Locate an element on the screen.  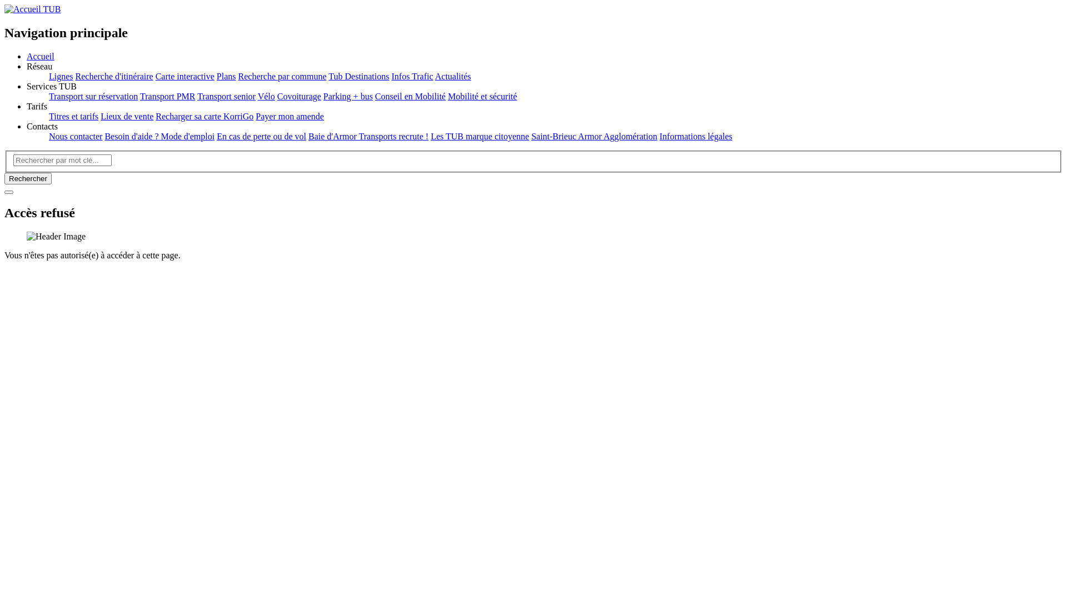
Covoiturage is located at coordinates (299, 97).